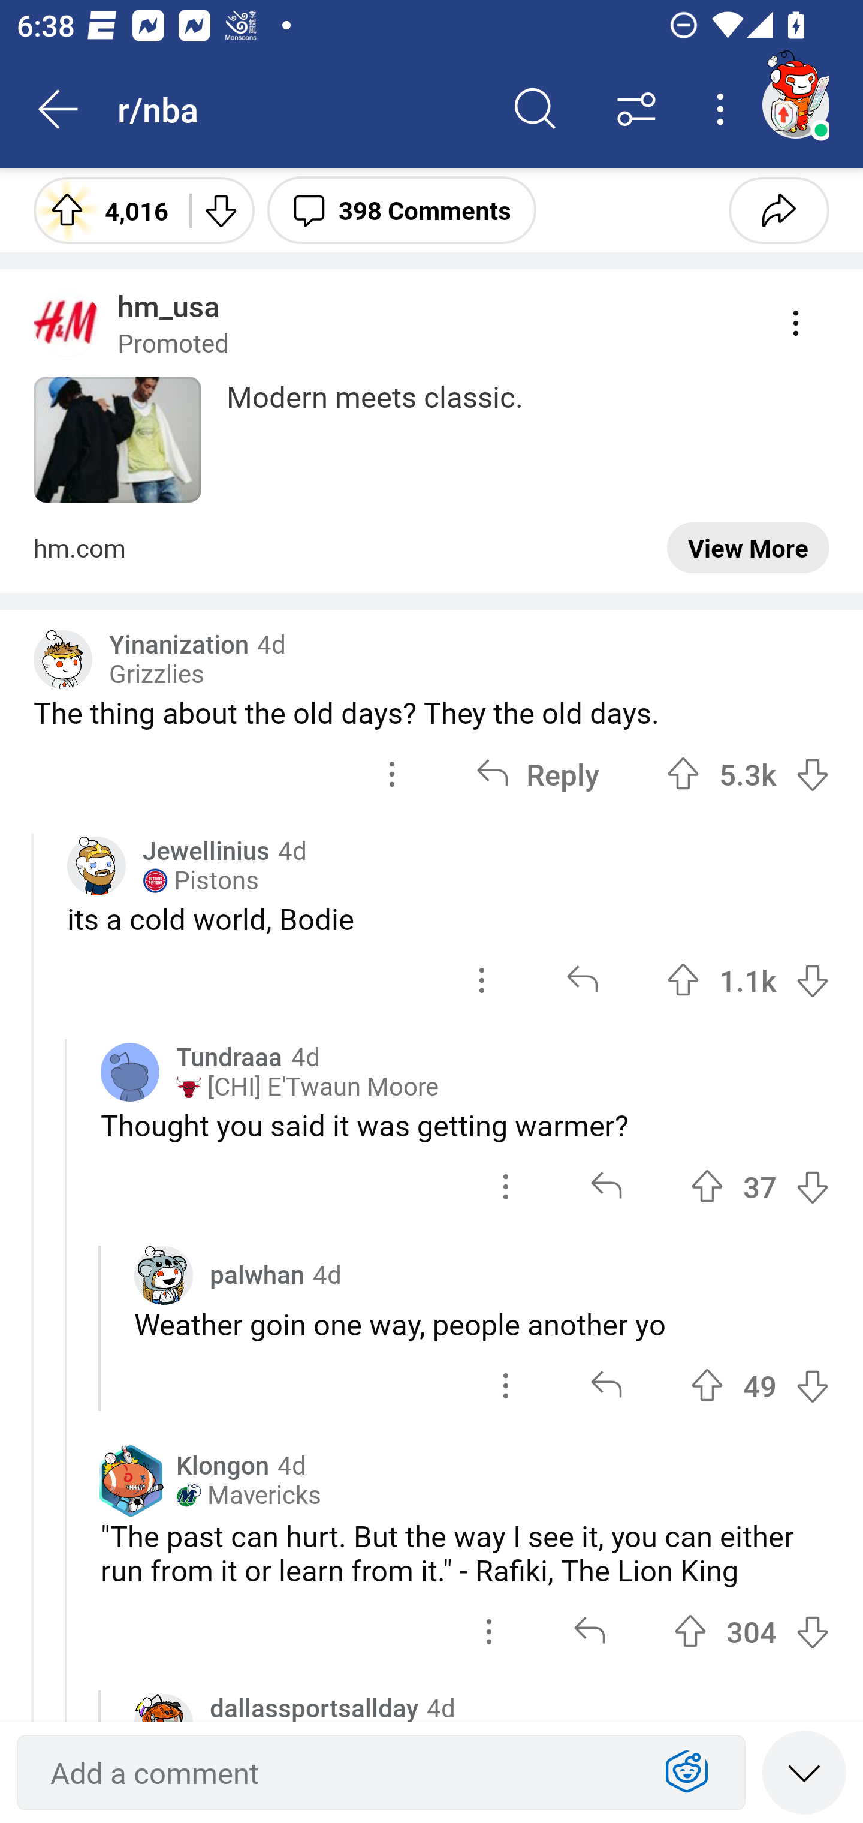 The height and width of the screenshot is (1823, 863). I want to click on Avatar, so click(130, 1072).